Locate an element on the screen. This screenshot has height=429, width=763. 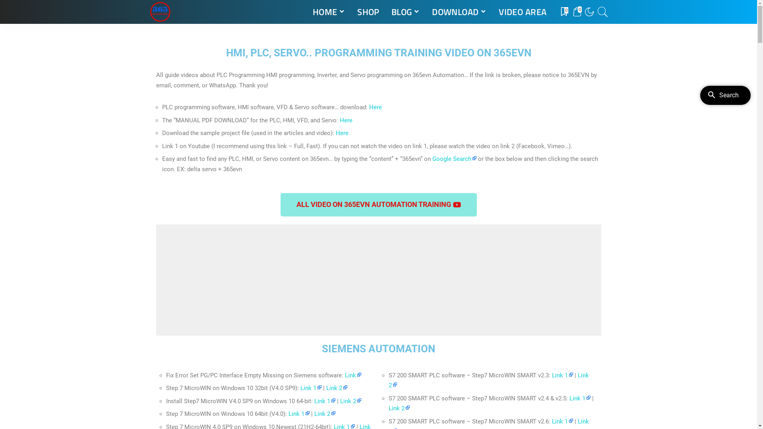
Link 1 is located at coordinates (562, 375).